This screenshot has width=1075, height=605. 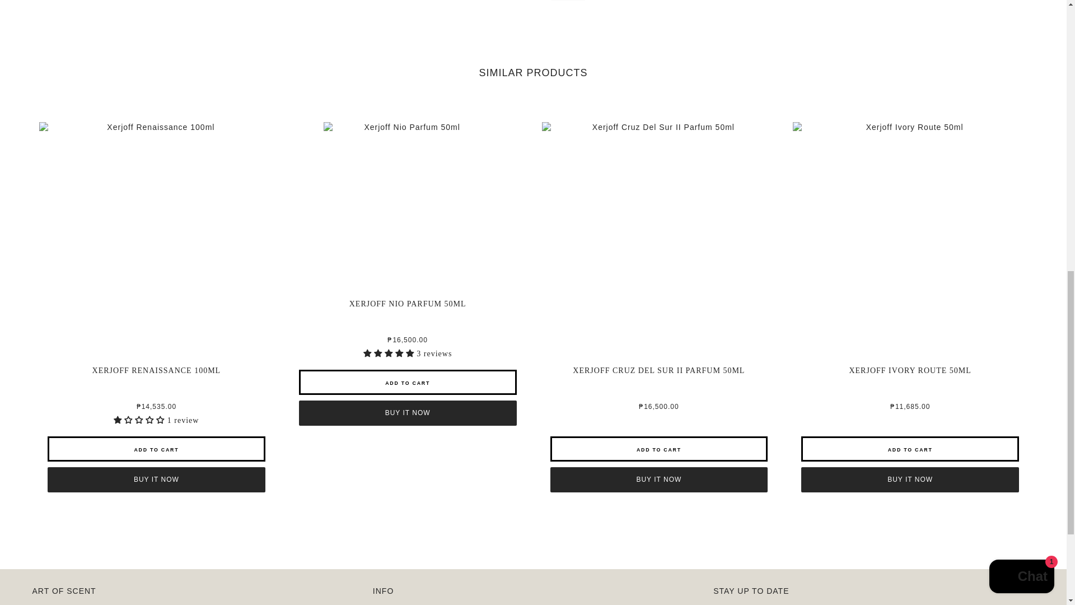 What do you see at coordinates (658, 449) in the screenshot?
I see `Add to Cart` at bounding box center [658, 449].